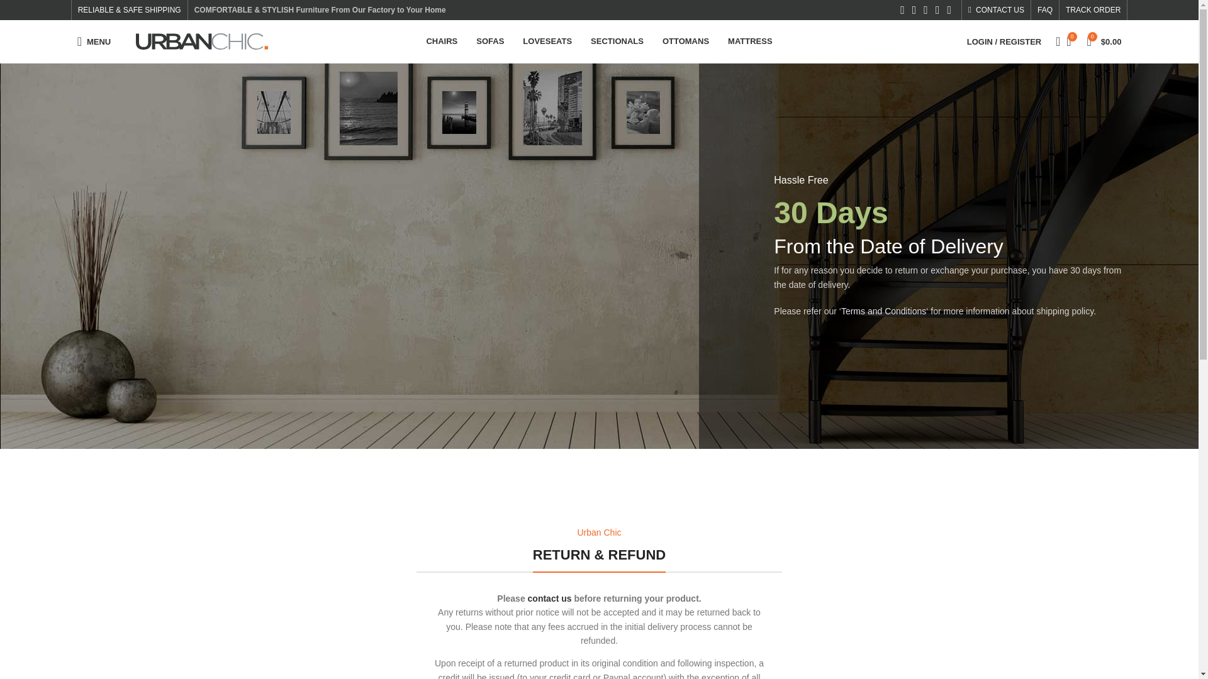 This screenshot has height=679, width=1208. What do you see at coordinates (547, 41) in the screenshot?
I see `LOVESEATS` at bounding box center [547, 41].